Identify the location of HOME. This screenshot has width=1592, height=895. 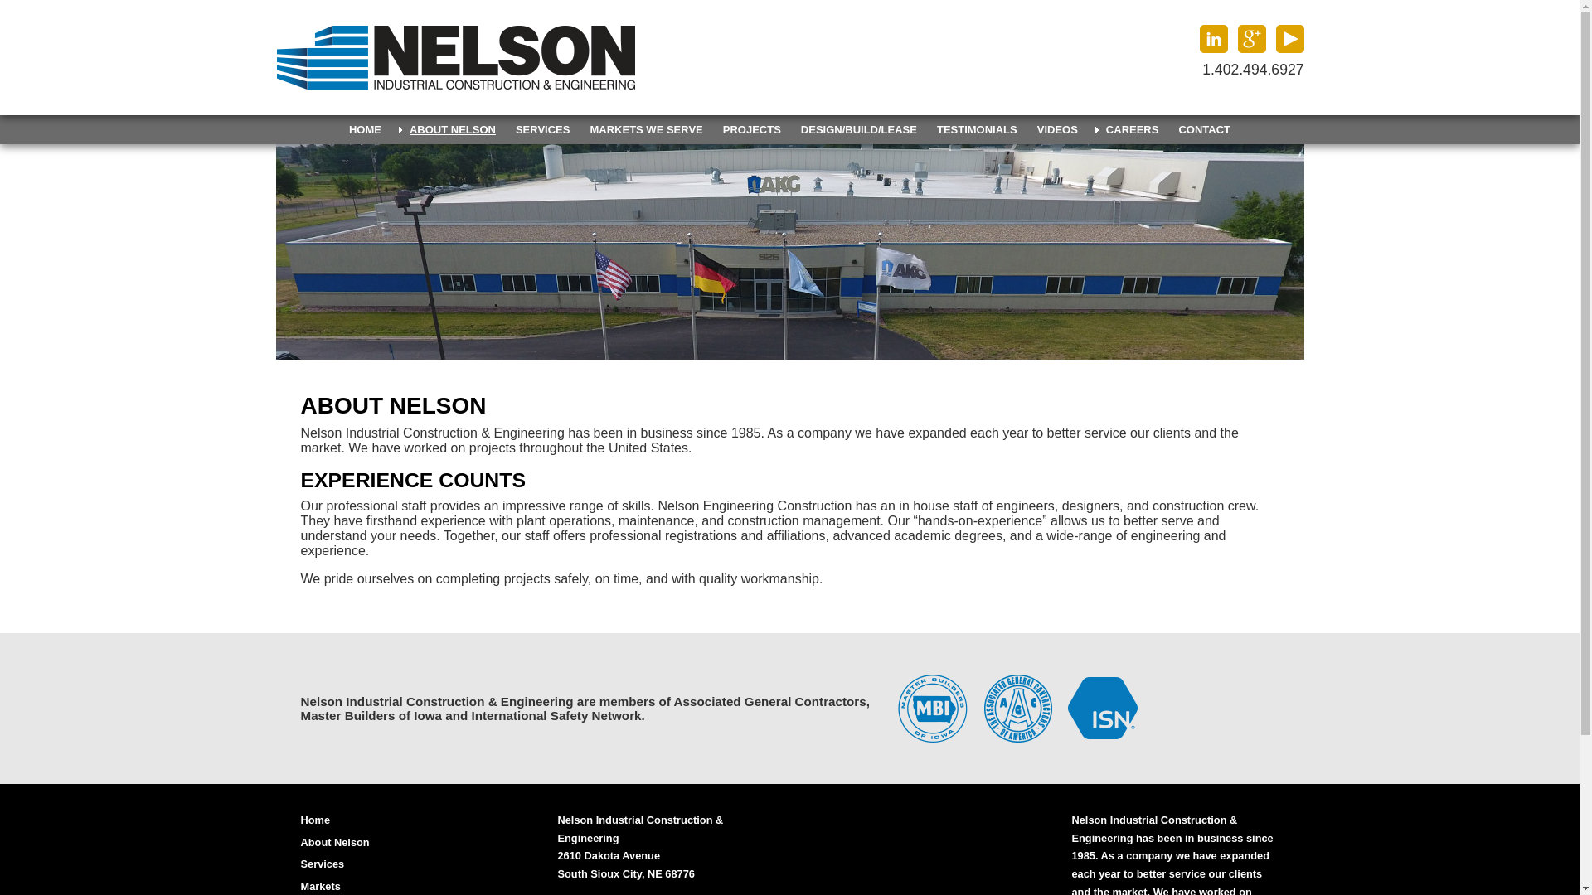
(365, 129).